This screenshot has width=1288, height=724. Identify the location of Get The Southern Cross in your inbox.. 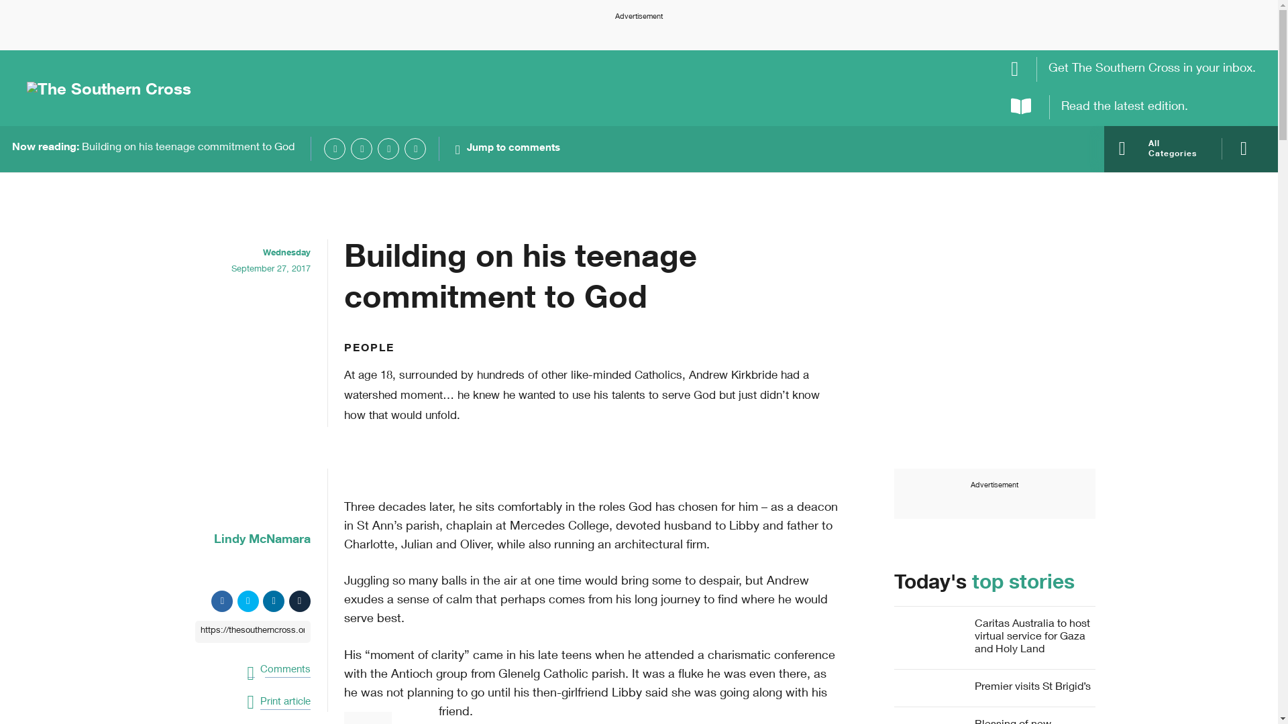
(1134, 69).